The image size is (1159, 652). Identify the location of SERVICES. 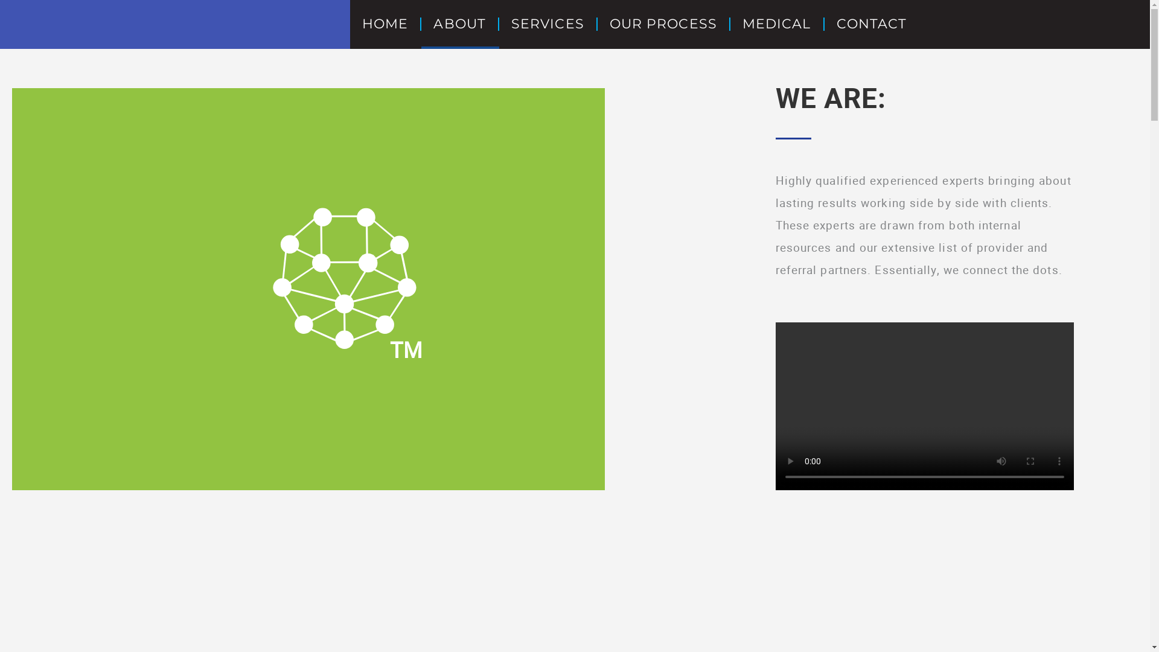
(548, 24).